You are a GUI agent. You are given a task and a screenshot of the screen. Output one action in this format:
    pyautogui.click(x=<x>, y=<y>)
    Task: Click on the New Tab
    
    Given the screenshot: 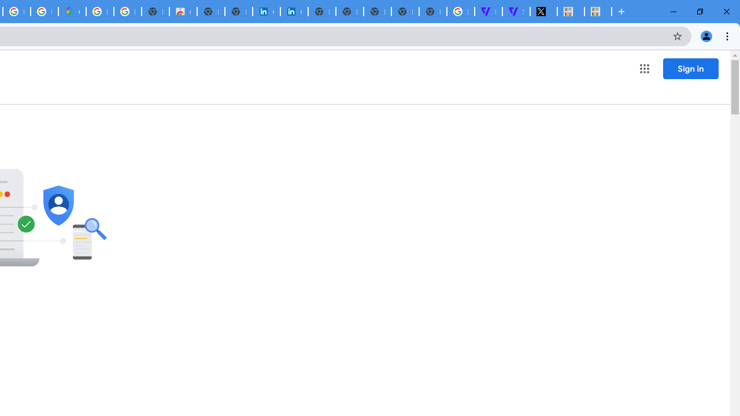 What is the action you would take?
    pyautogui.click(x=432, y=12)
    